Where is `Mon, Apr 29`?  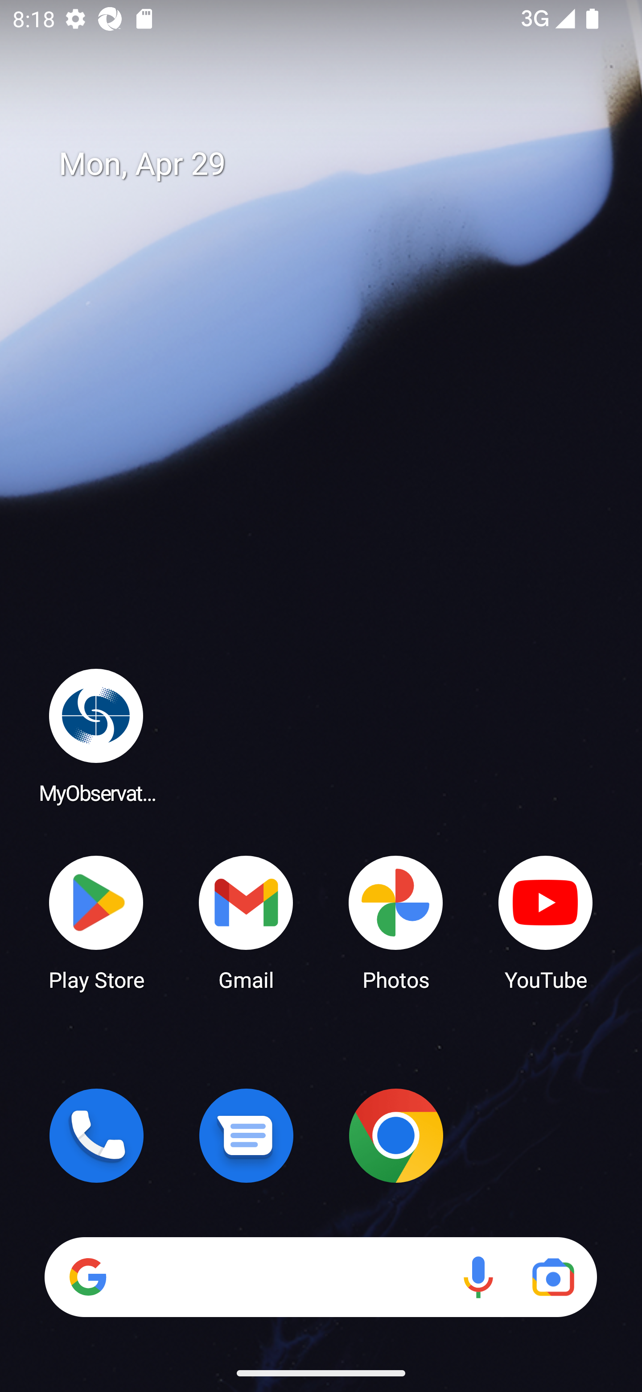 Mon, Apr 29 is located at coordinates (333, 164).